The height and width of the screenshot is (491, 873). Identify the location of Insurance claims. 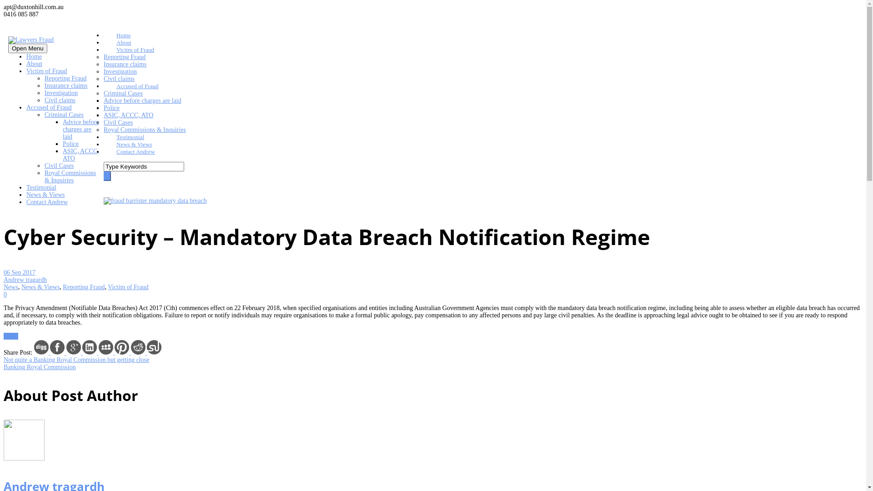
(66, 85).